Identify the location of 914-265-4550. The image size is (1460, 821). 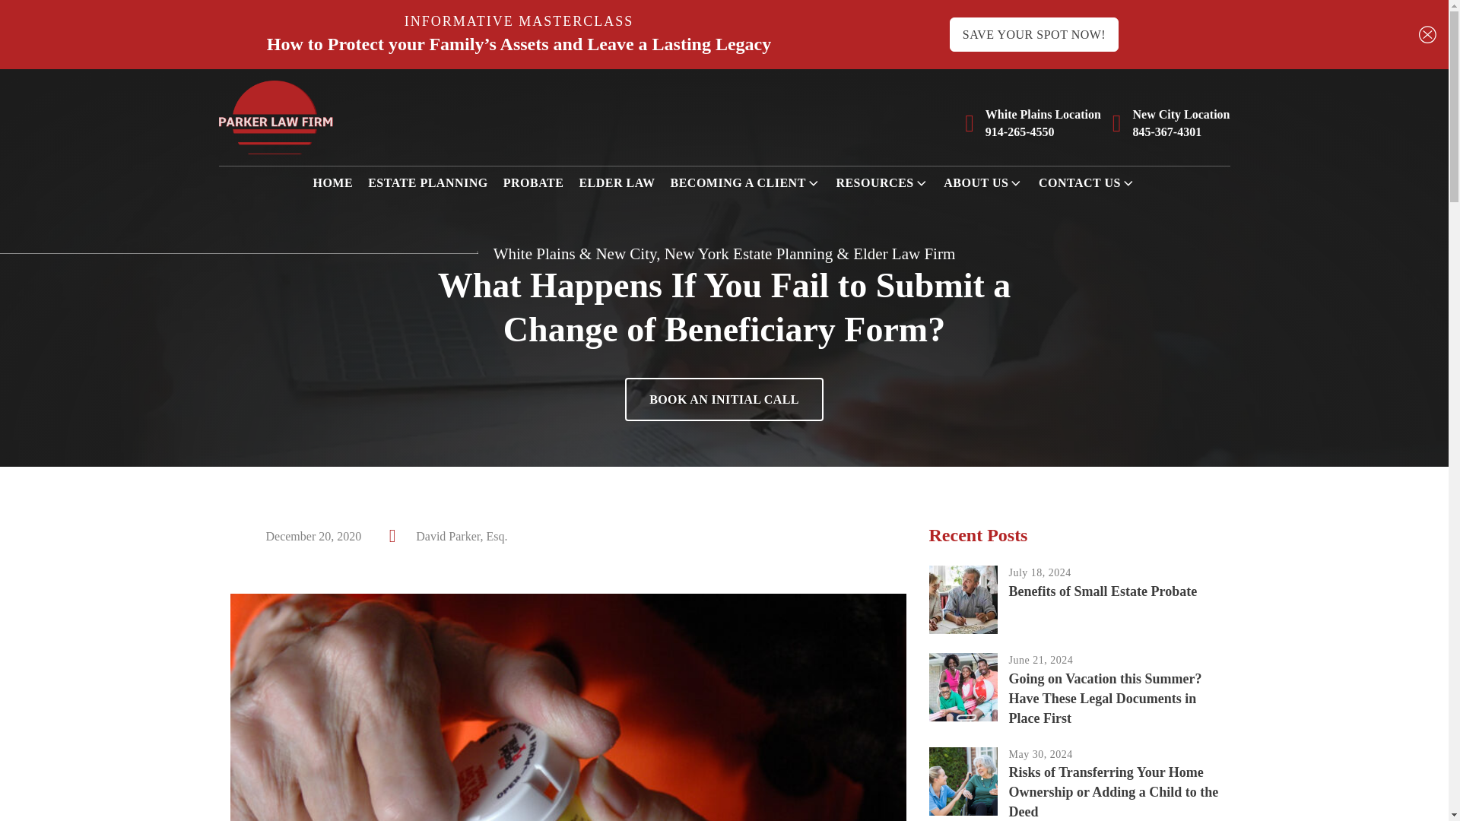
(1020, 132).